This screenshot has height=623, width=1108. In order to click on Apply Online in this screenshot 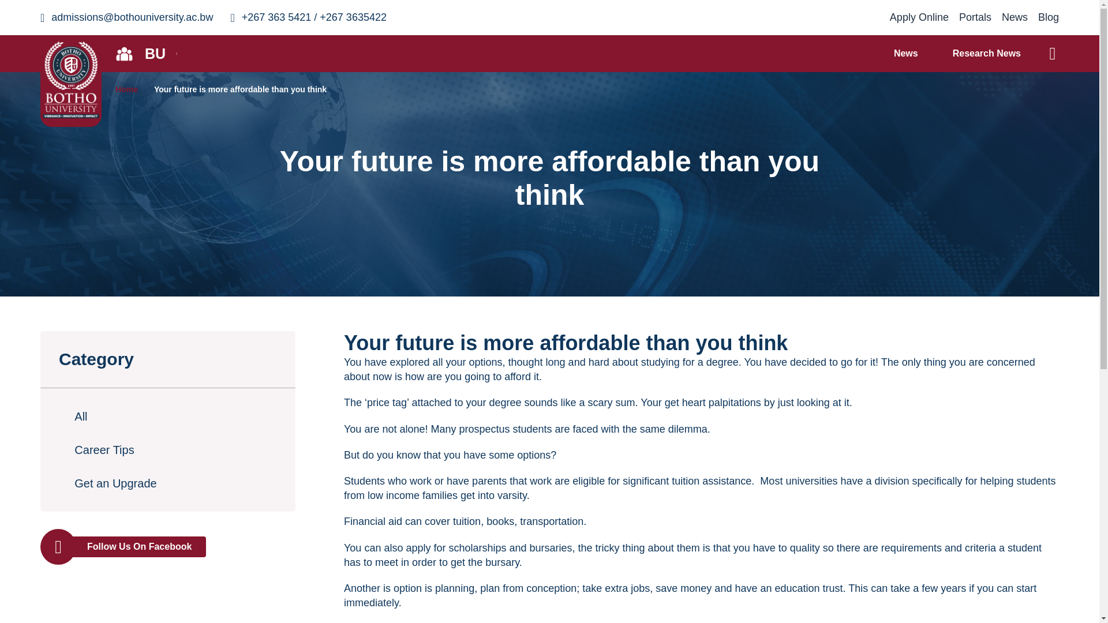, I will do `click(919, 17)`.